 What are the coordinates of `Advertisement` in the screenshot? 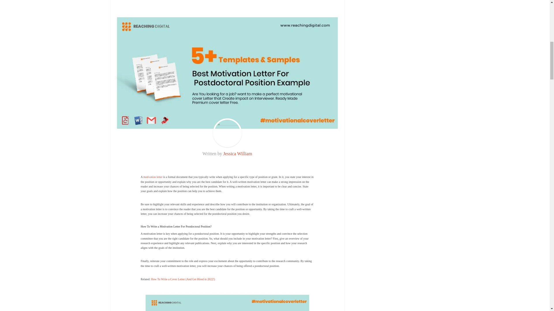 It's located at (227, 1).